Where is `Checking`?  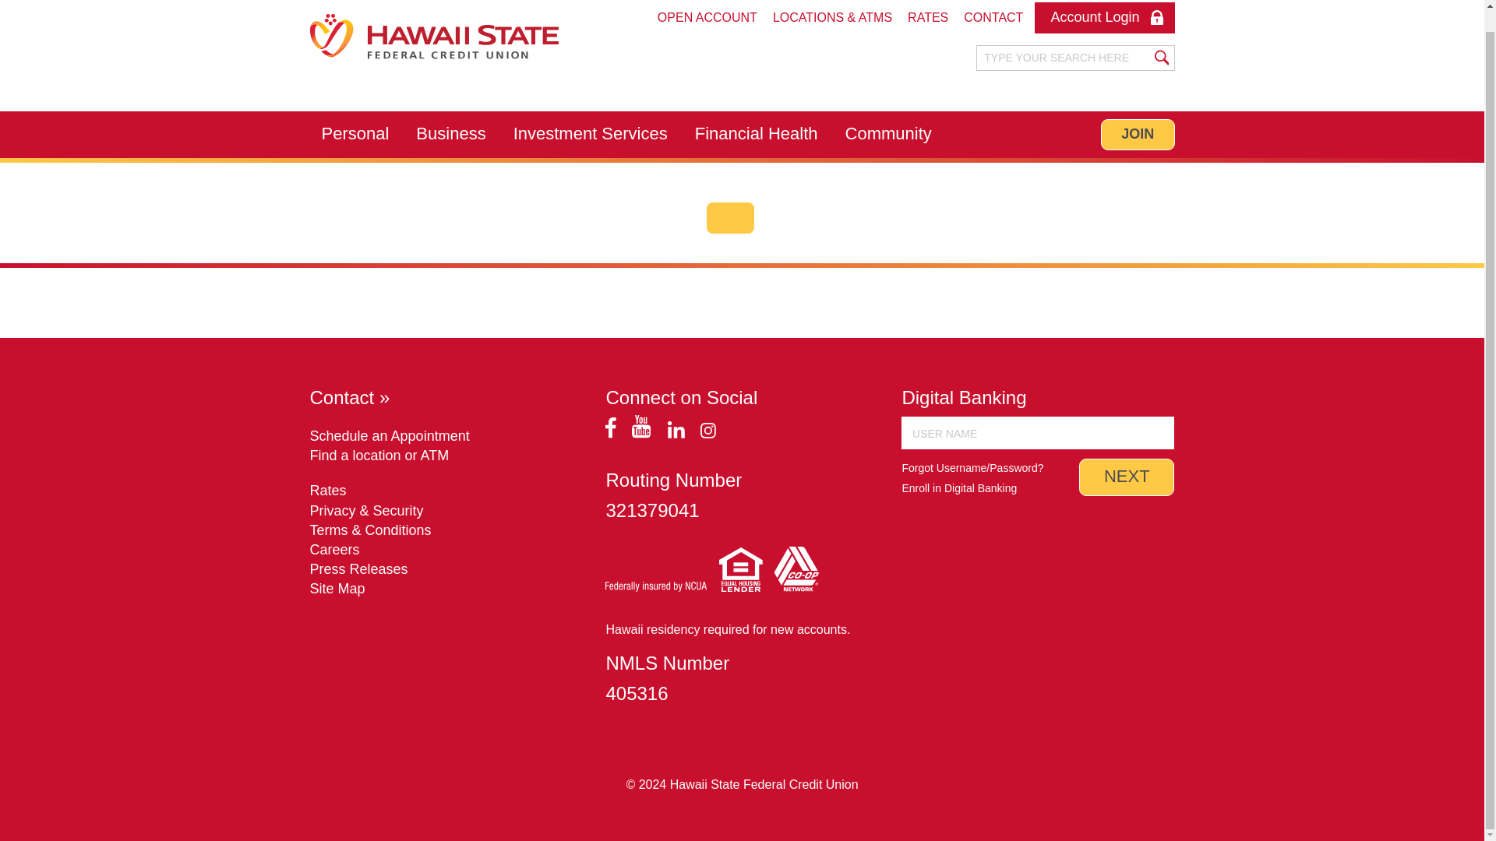
Checking is located at coordinates (351, 167).